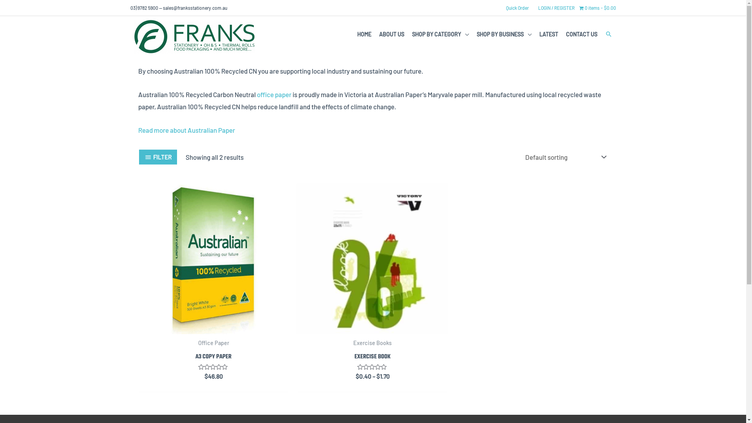  I want to click on HOME, so click(364, 34).